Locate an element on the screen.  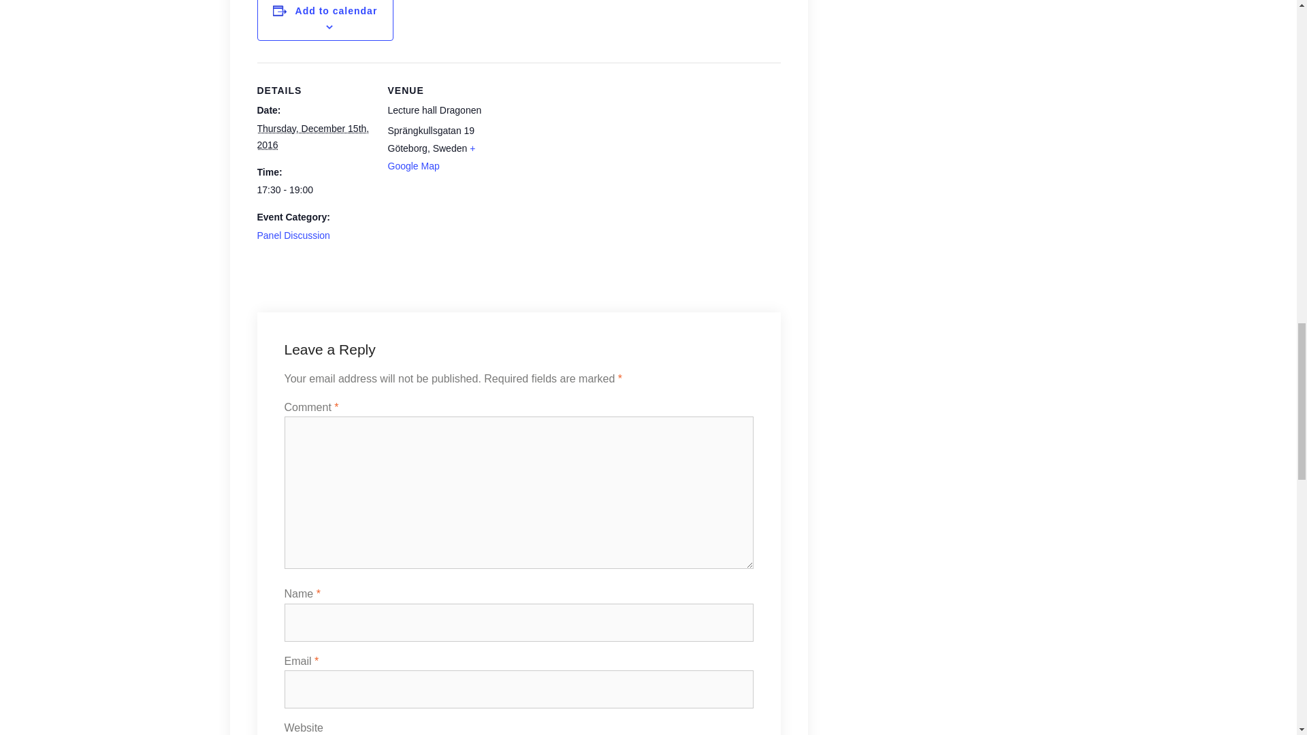
2016-12-15 is located at coordinates (314, 190).